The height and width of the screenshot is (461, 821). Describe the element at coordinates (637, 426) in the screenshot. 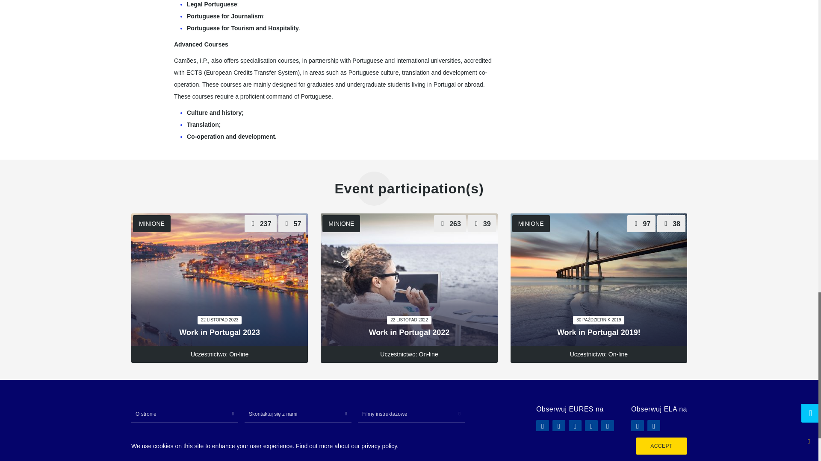

I see `ELA na LinkedIn` at that location.